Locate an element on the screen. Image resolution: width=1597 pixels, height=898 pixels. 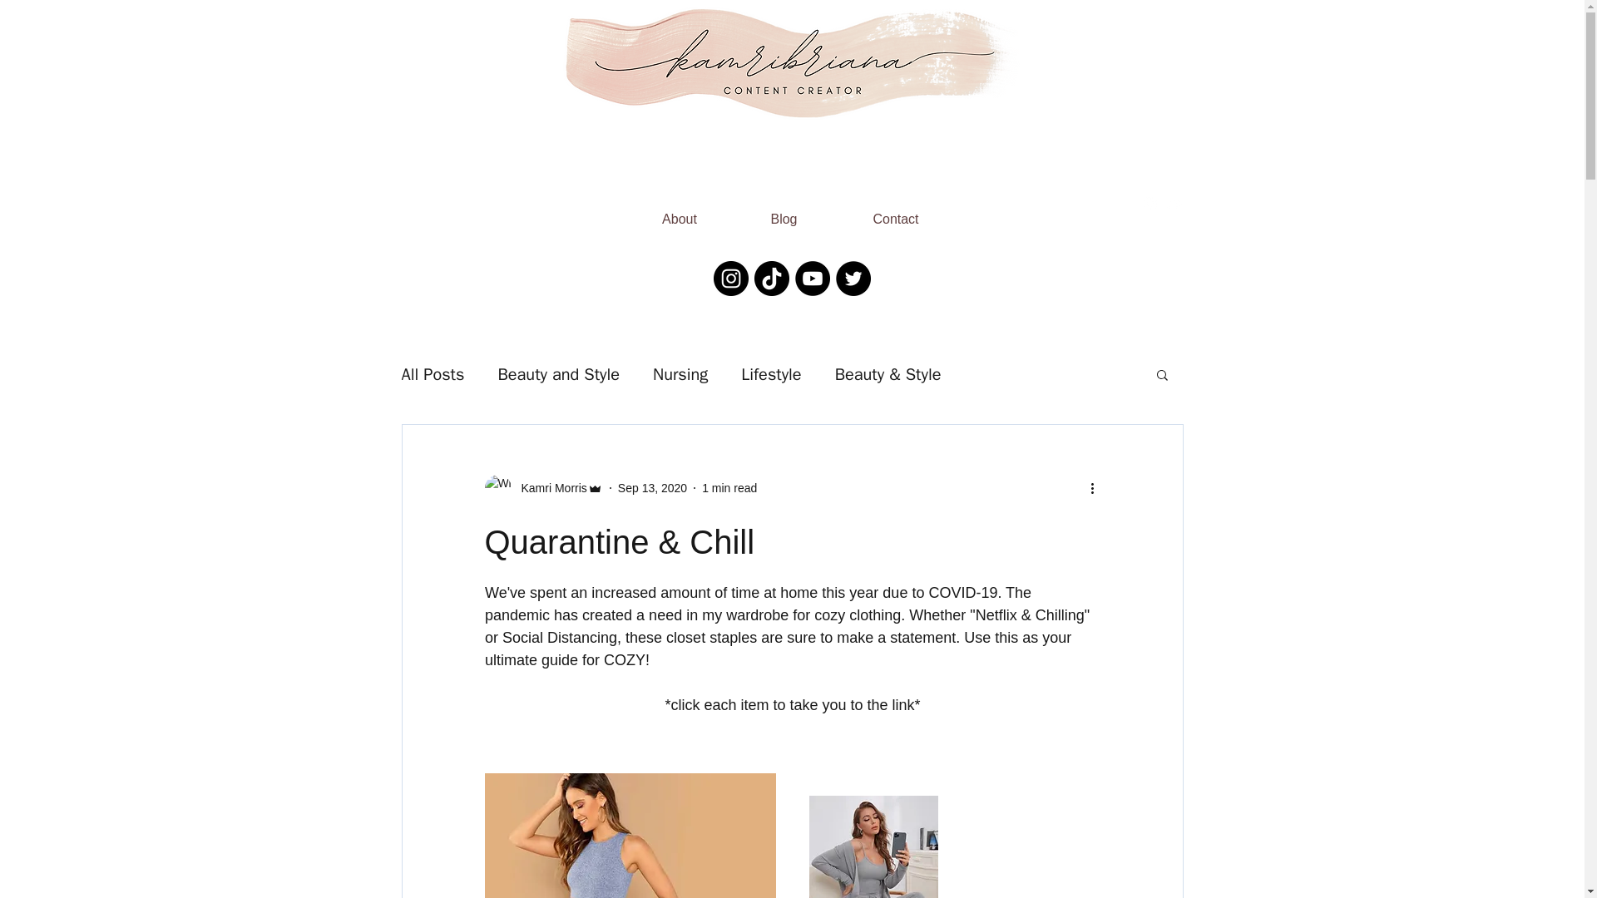
Lifestyle is located at coordinates (770, 374).